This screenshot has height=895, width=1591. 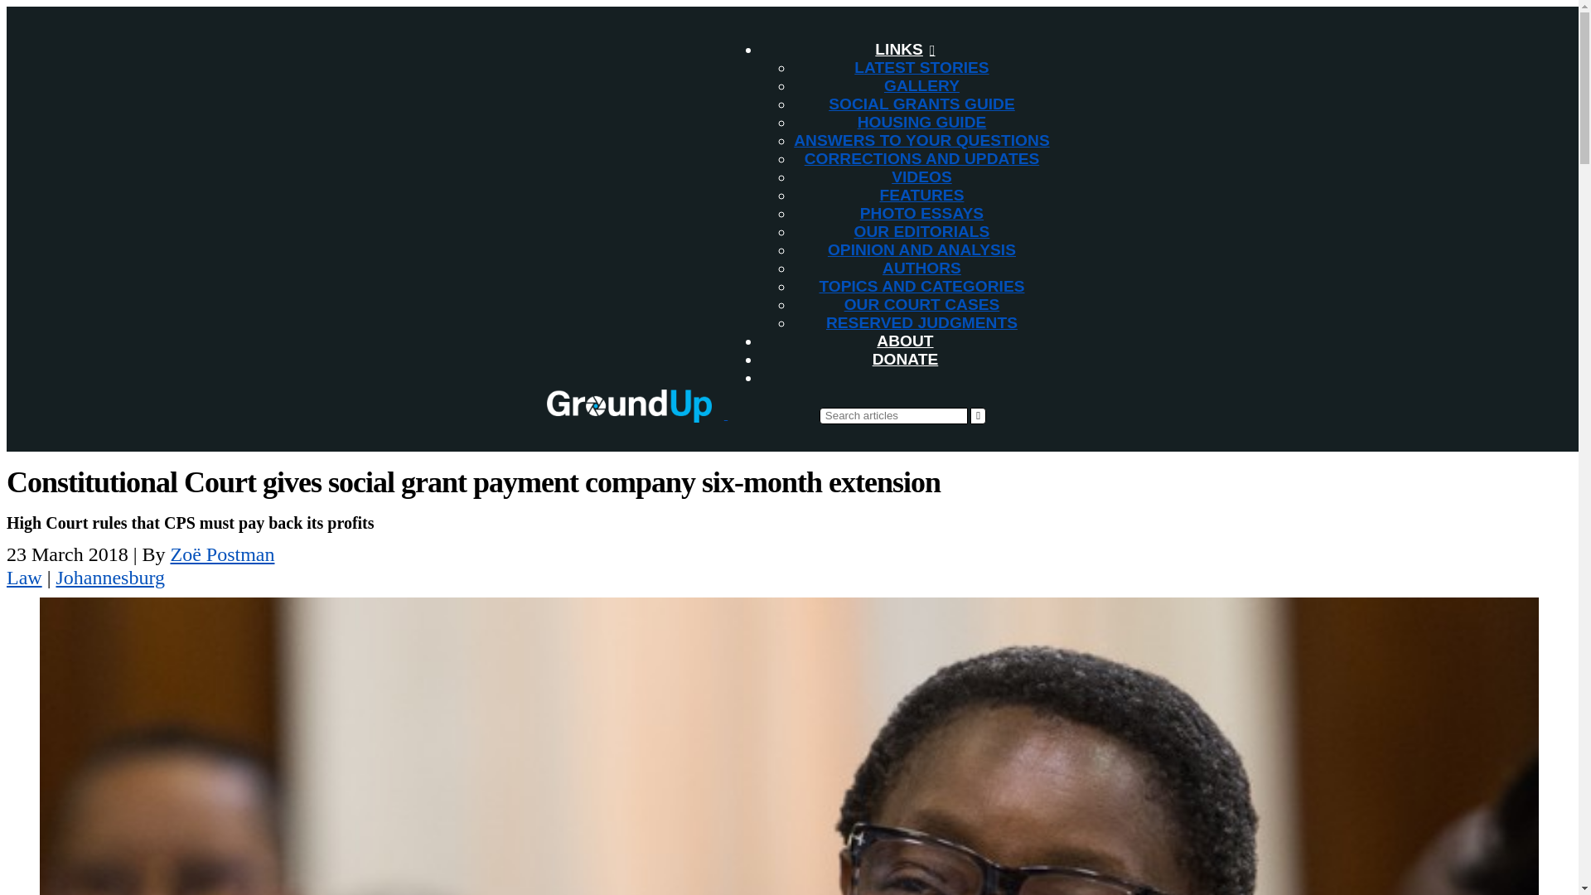 What do you see at coordinates (24, 577) in the screenshot?
I see `Law` at bounding box center [24, 577].